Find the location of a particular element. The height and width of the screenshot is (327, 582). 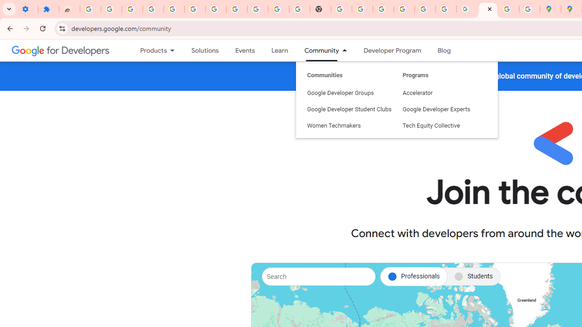

Events is located at coordinates (245, 50).